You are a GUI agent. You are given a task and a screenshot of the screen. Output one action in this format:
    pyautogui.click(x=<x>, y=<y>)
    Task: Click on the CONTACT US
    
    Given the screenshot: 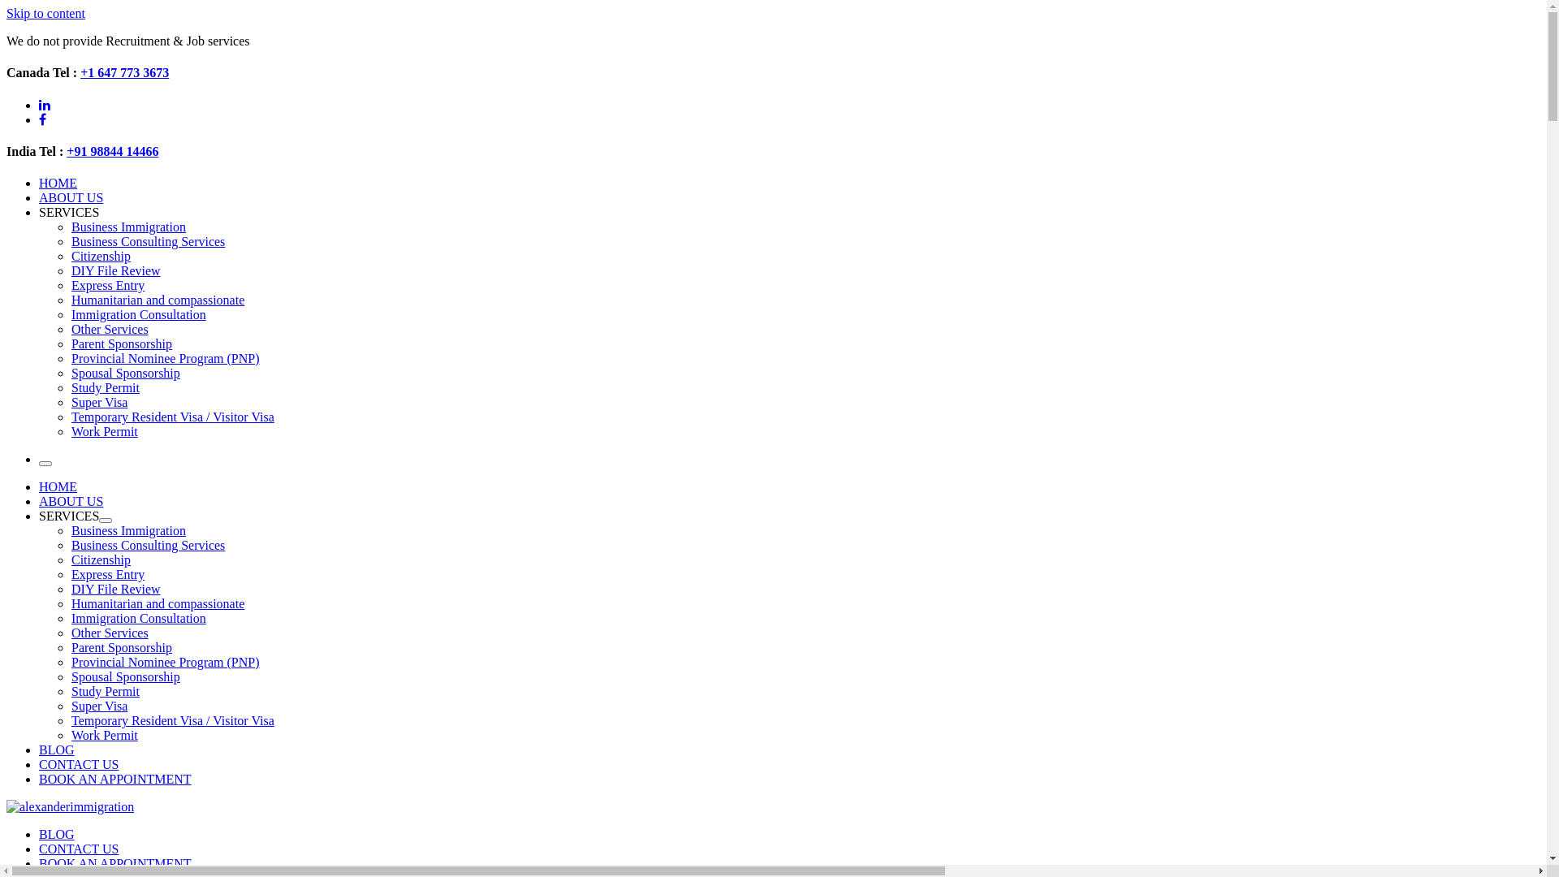 What is the action you would take?
    pyautogui.click(x=79, y=849)
    